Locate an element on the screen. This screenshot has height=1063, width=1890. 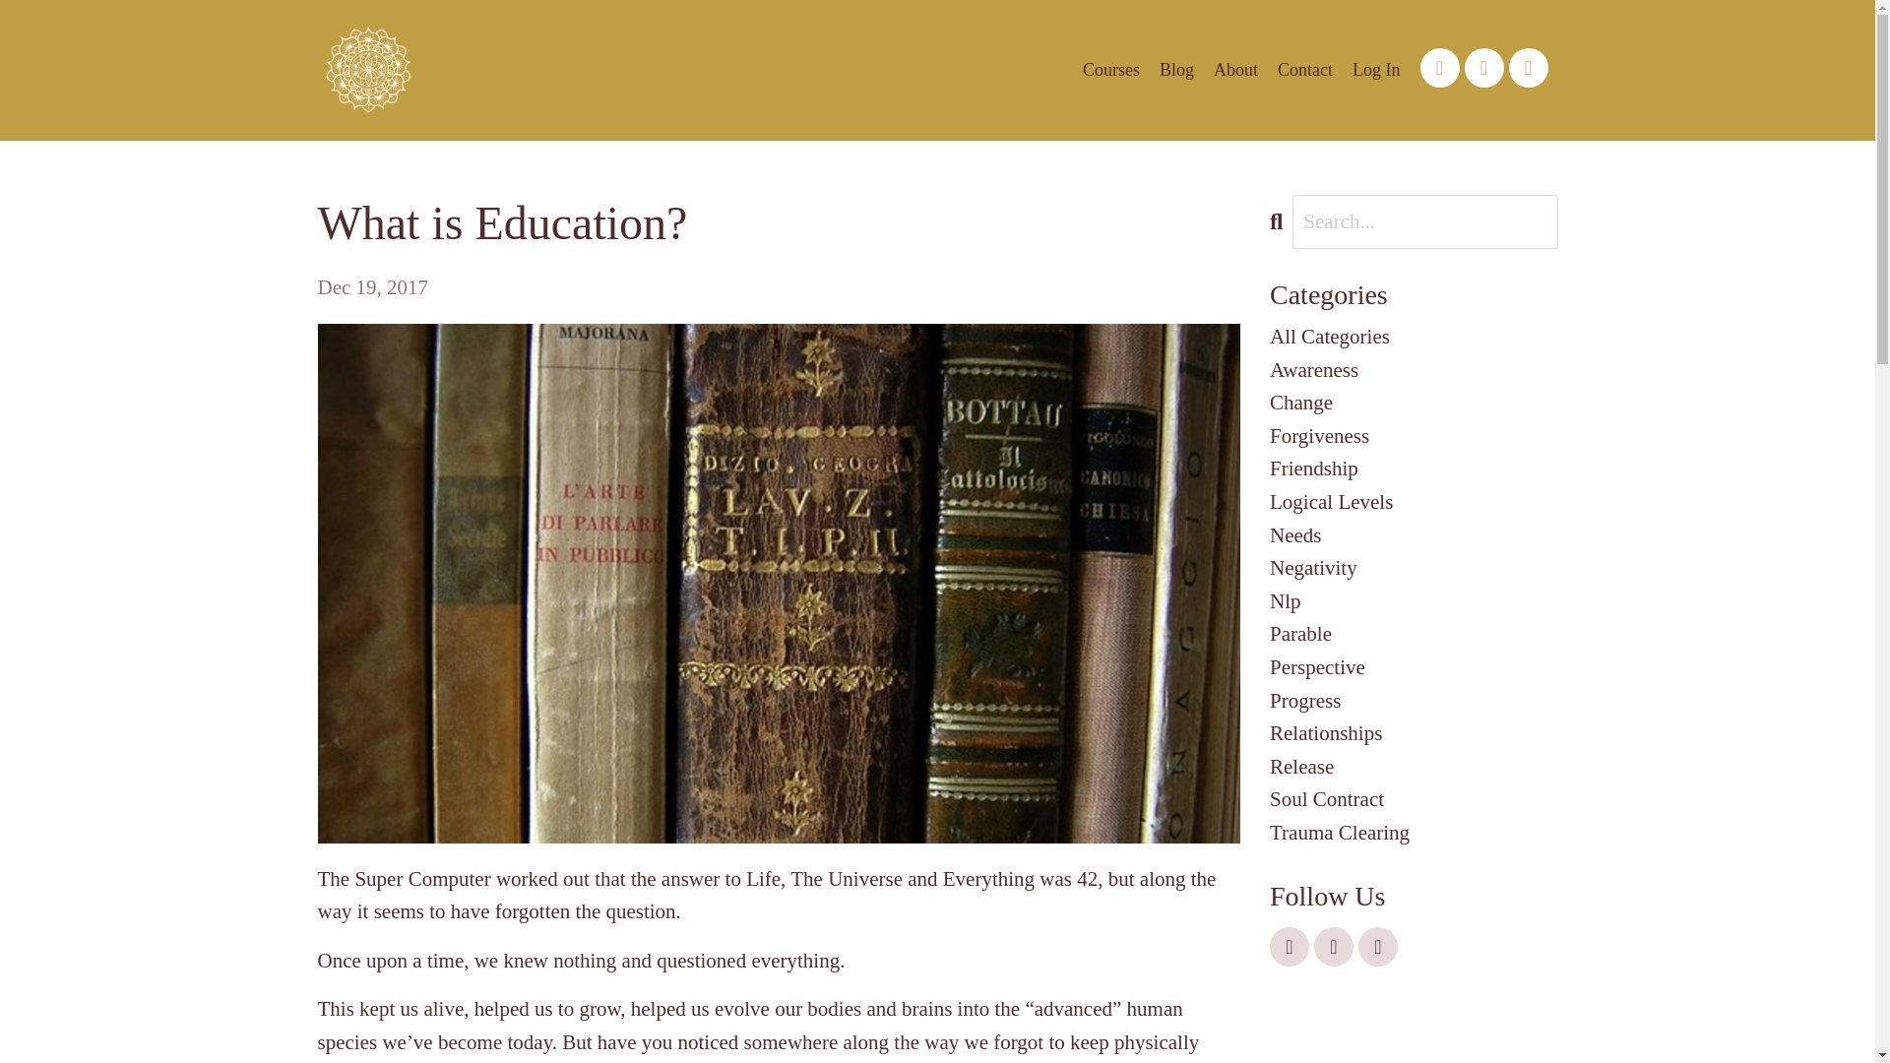
Parable is located at coordinates (1414, 634).